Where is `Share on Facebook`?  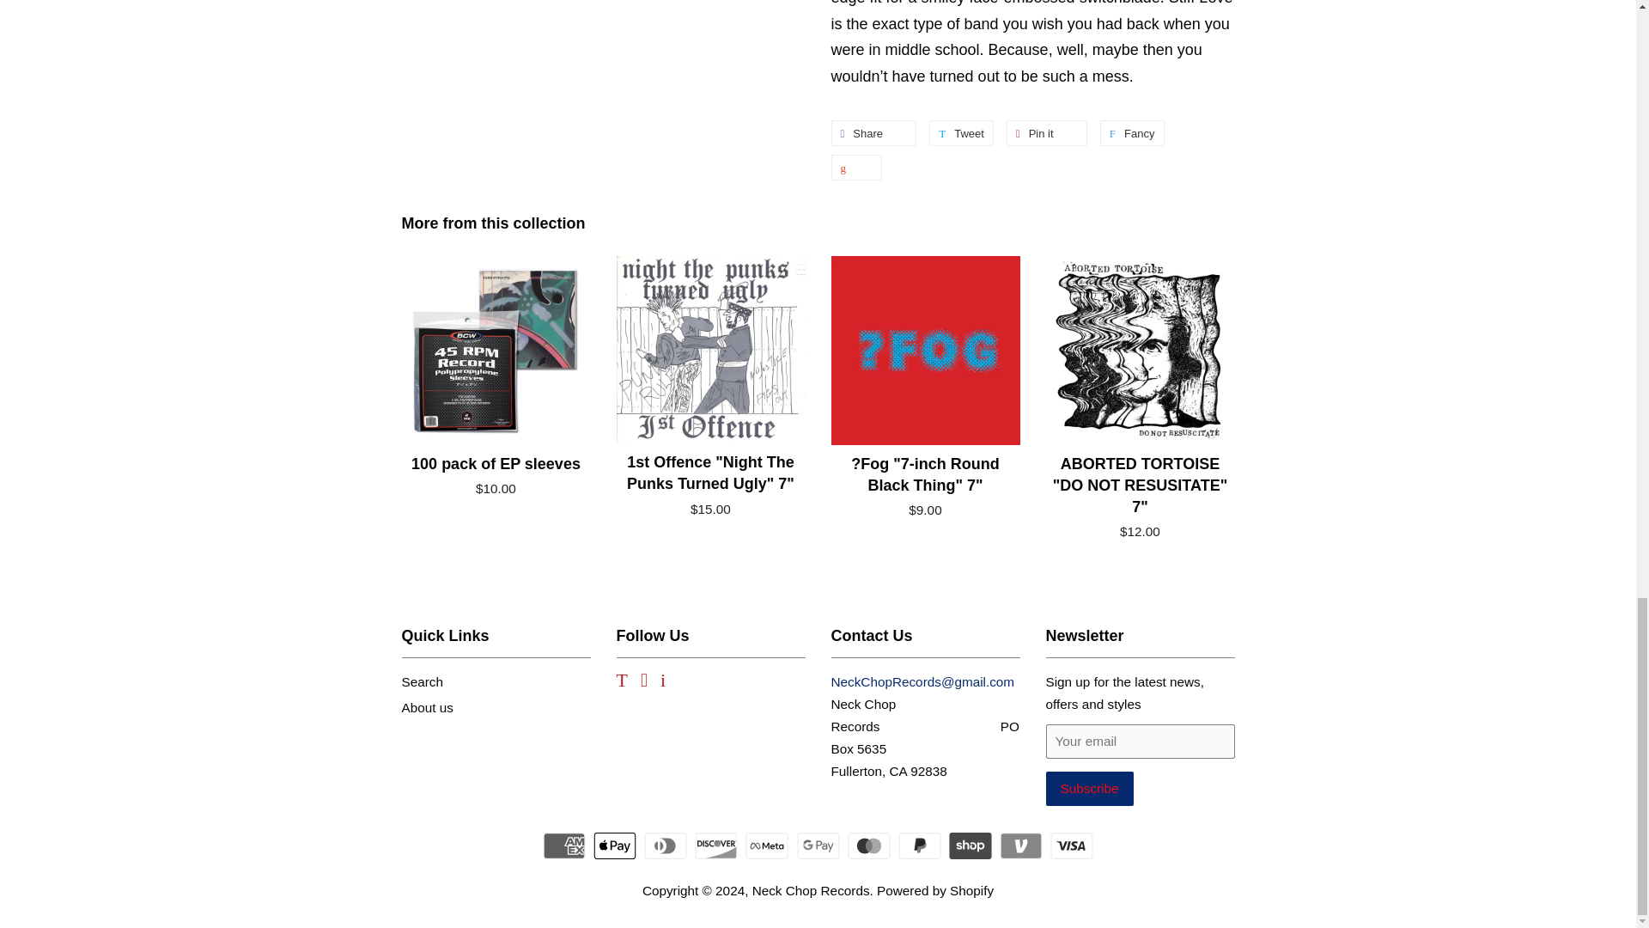
Share on Facebook is located at coordinates (873, 132).